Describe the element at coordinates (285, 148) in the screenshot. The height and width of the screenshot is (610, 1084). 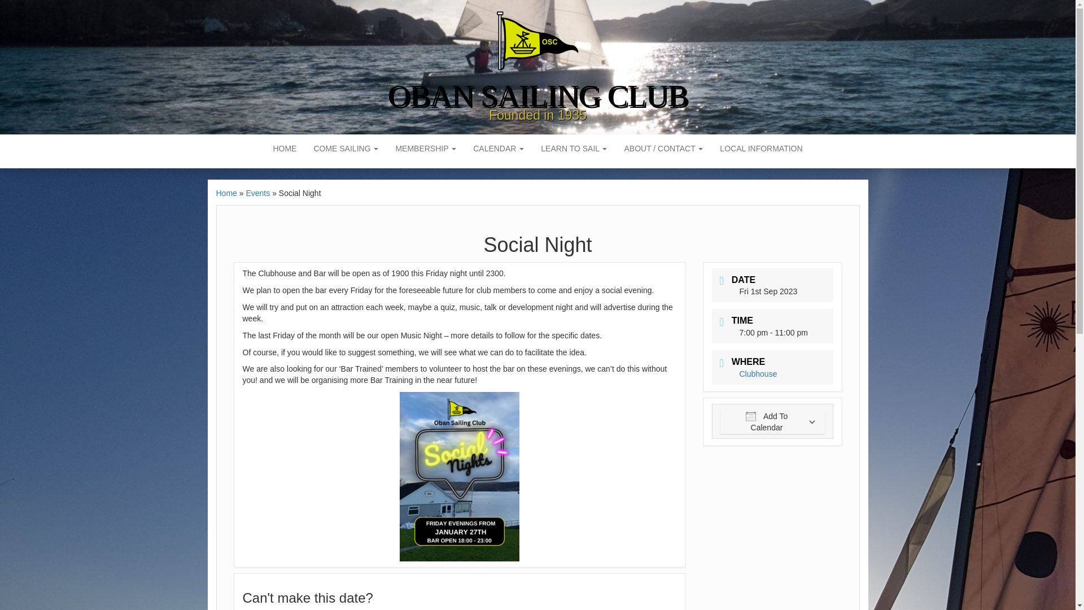
I see `Home` at that location.